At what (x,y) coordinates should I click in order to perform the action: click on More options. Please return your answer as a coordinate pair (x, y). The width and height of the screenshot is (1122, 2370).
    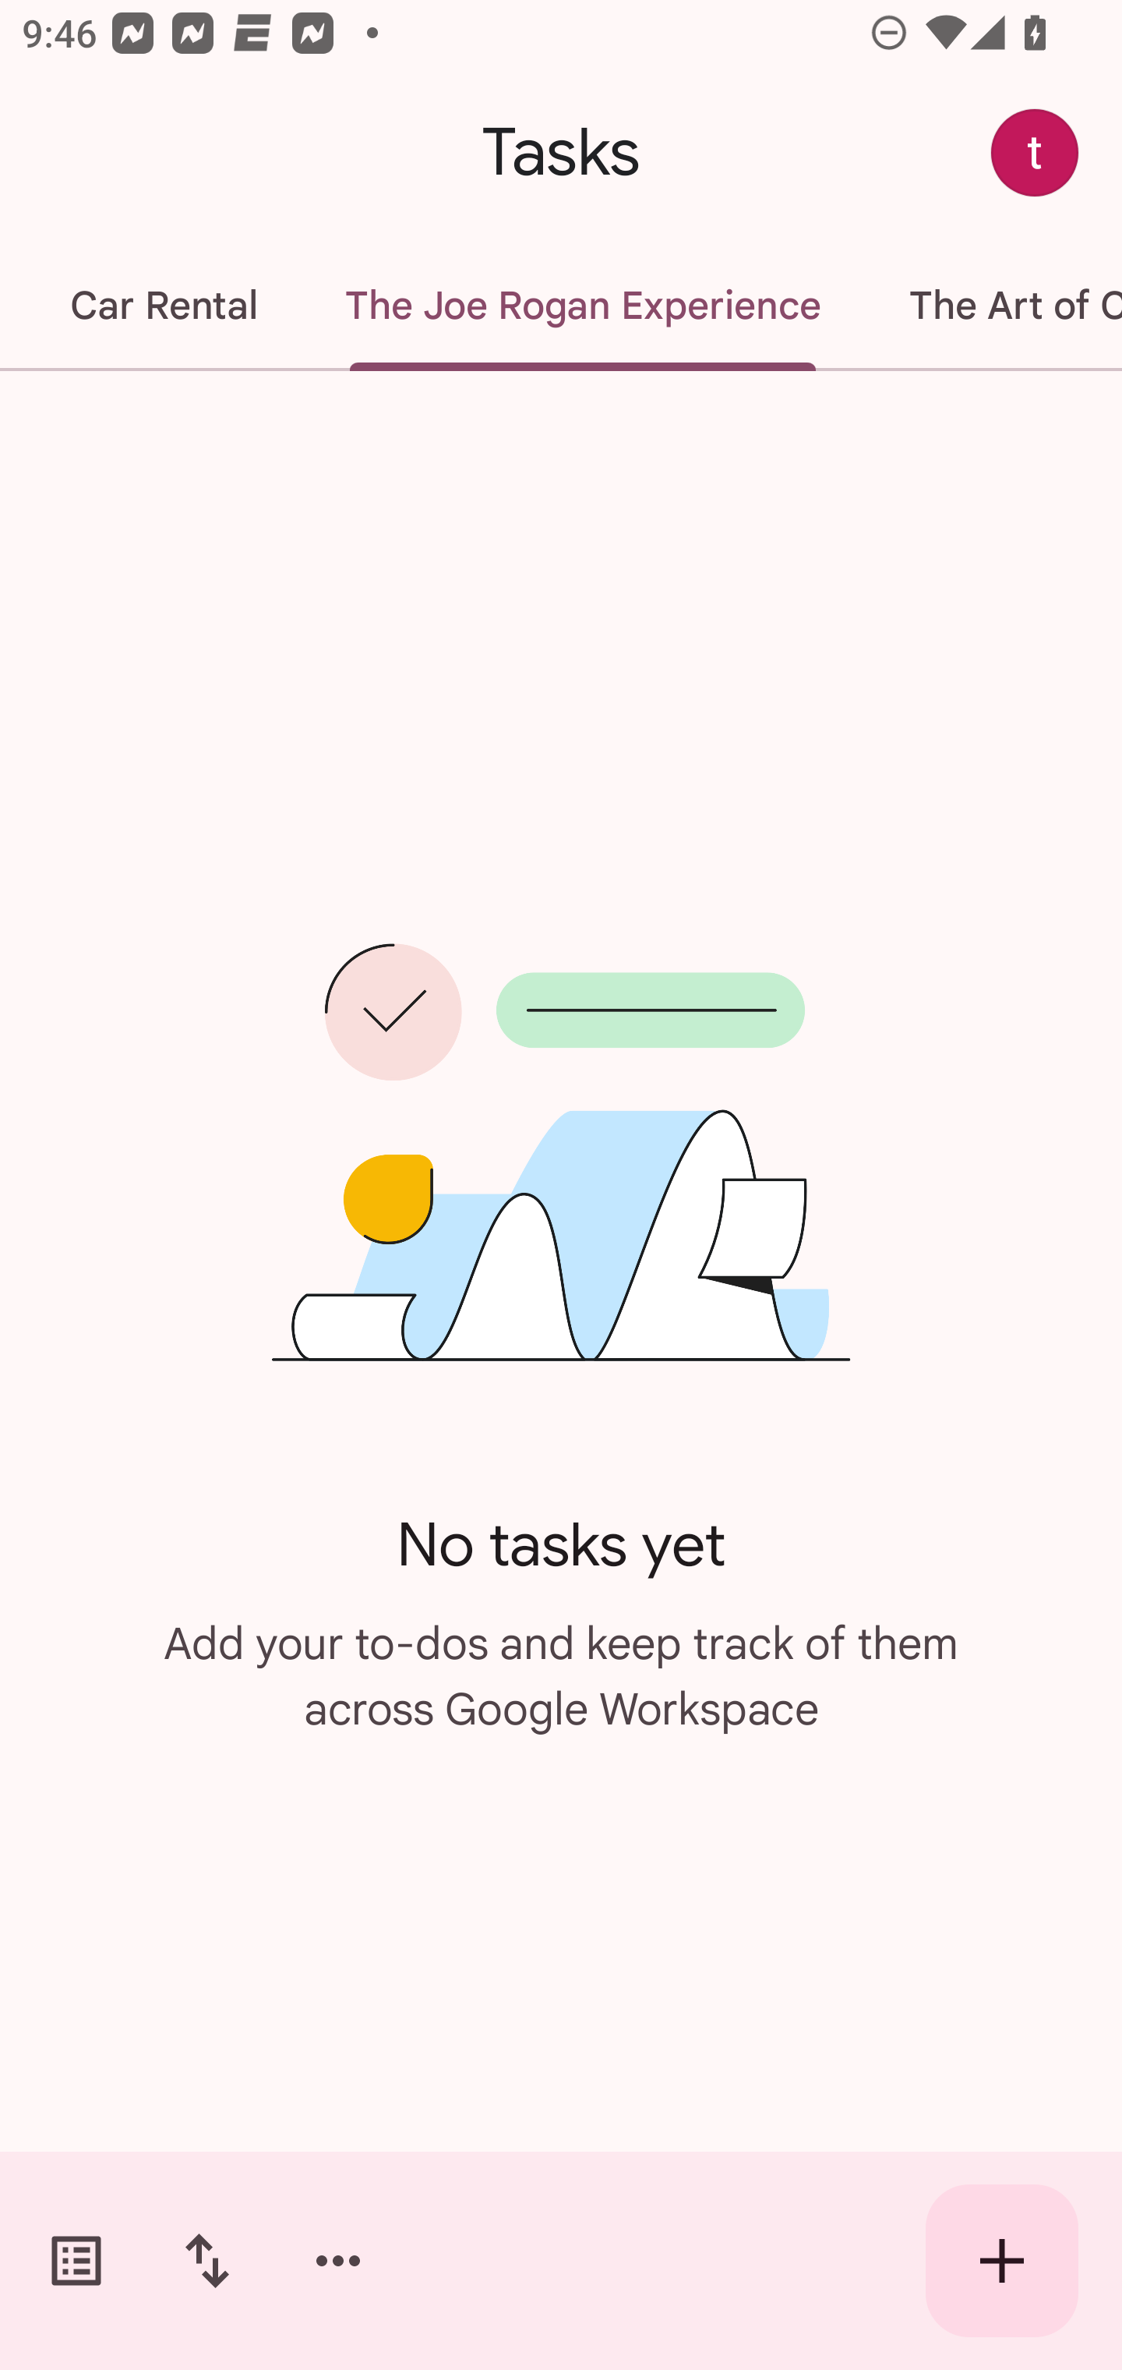
    Looking at the image, I should click on (338, 2261).